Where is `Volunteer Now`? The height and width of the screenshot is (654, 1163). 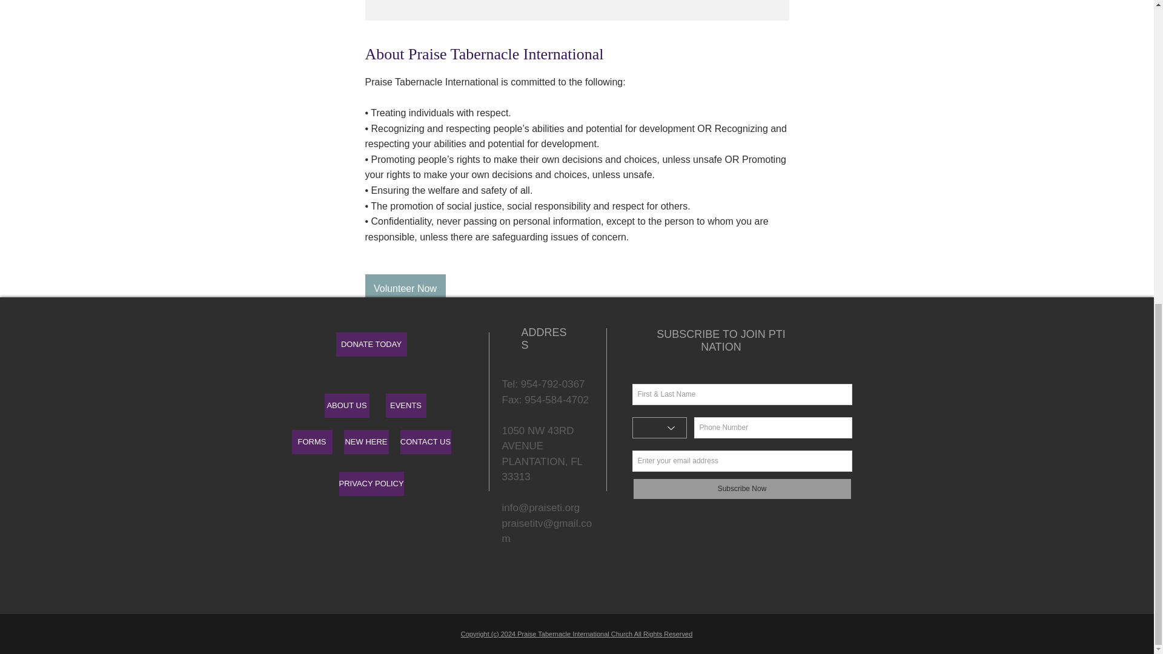
Volunteer Now is located at coordinates (405, 288).